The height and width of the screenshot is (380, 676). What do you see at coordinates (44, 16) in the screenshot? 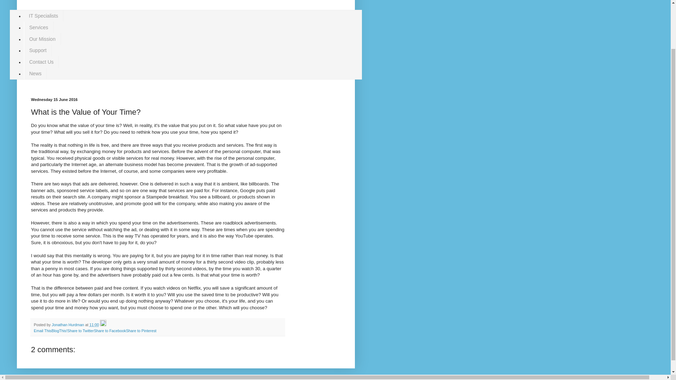
I see `IT Specialists` at bounding box center [44, 16].